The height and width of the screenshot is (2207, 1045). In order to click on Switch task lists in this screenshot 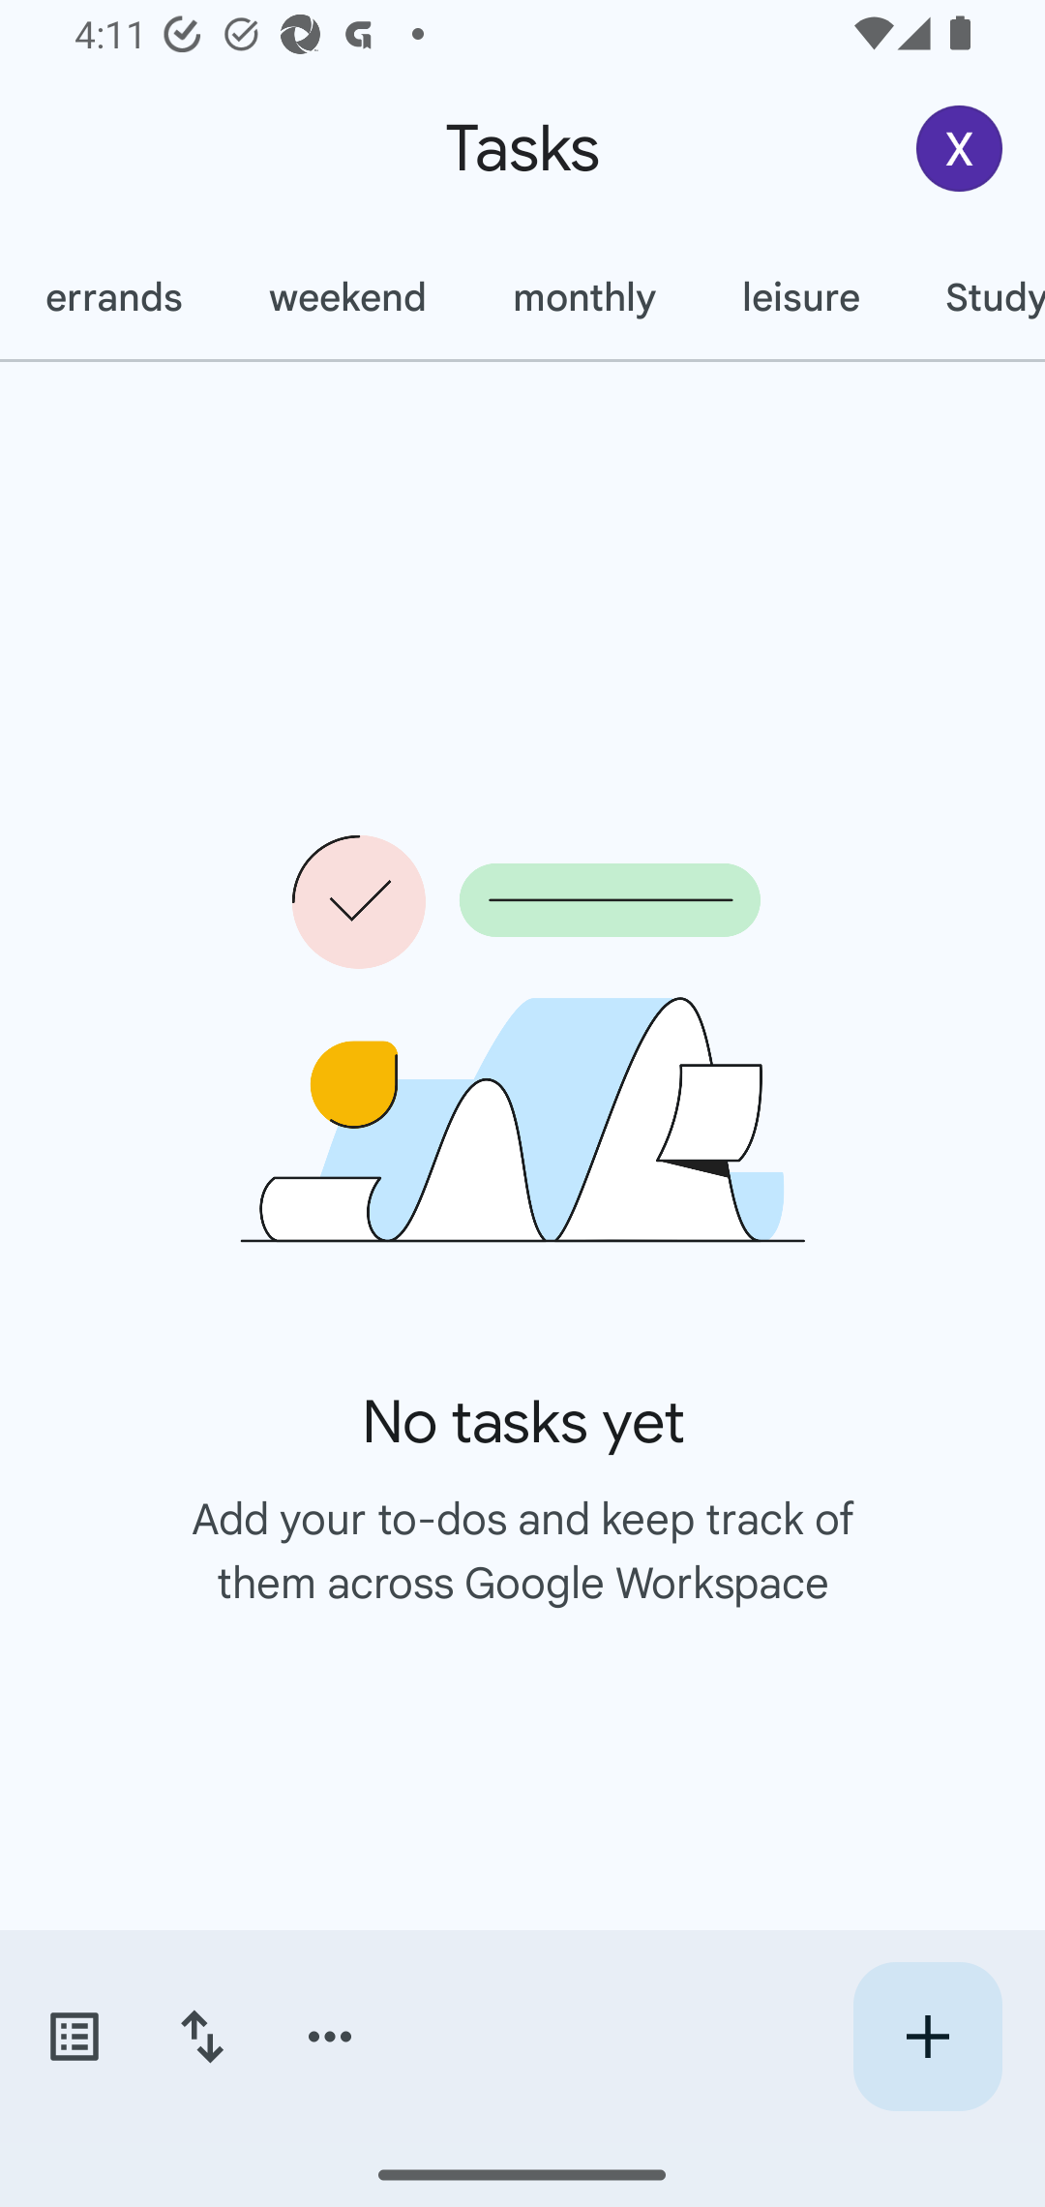, I will do `click(74, 2037)`.